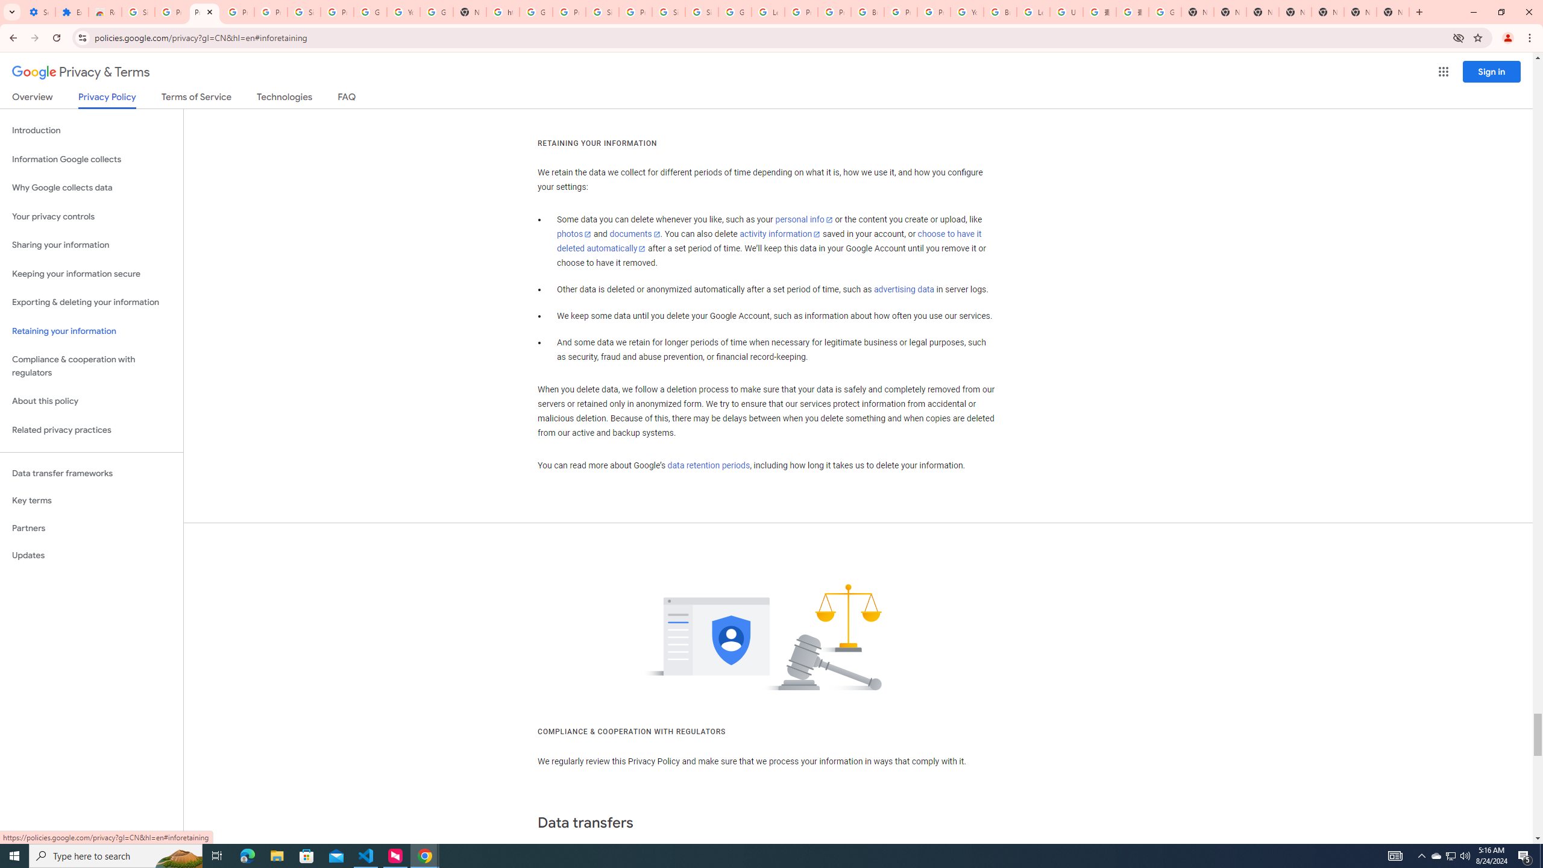 This screenshot has width=1543, height=868. What do you see at coordinates (138, 12) in the screenshot?
I see `Sign in - Google Accounts` at bounding box center [138, 12].